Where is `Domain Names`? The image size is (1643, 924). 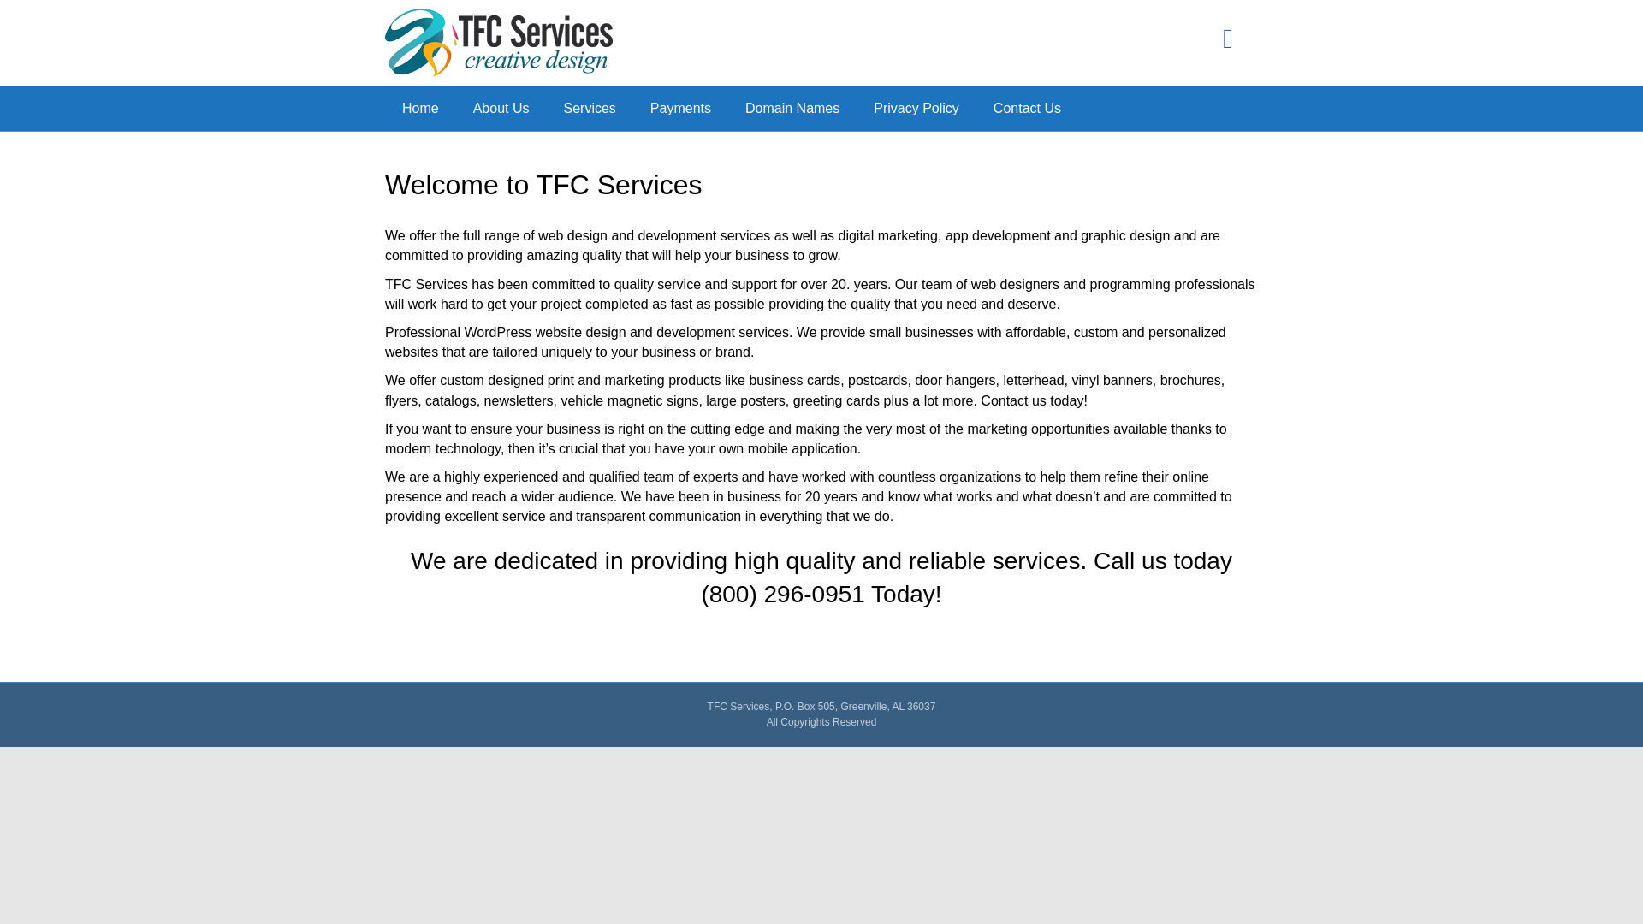 Domain Names is located at coordinates (792, 109).